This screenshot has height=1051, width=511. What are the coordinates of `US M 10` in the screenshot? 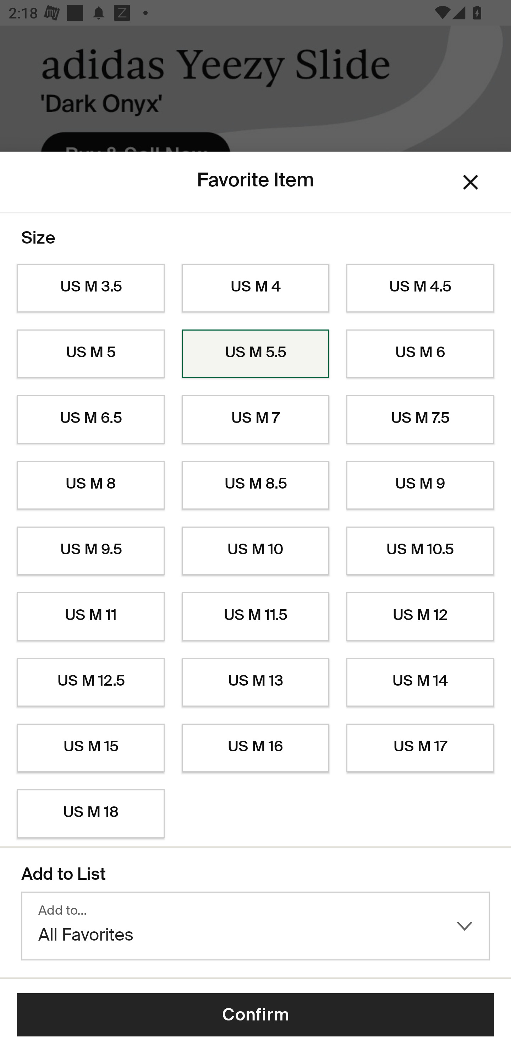 It's located at (255, 551).